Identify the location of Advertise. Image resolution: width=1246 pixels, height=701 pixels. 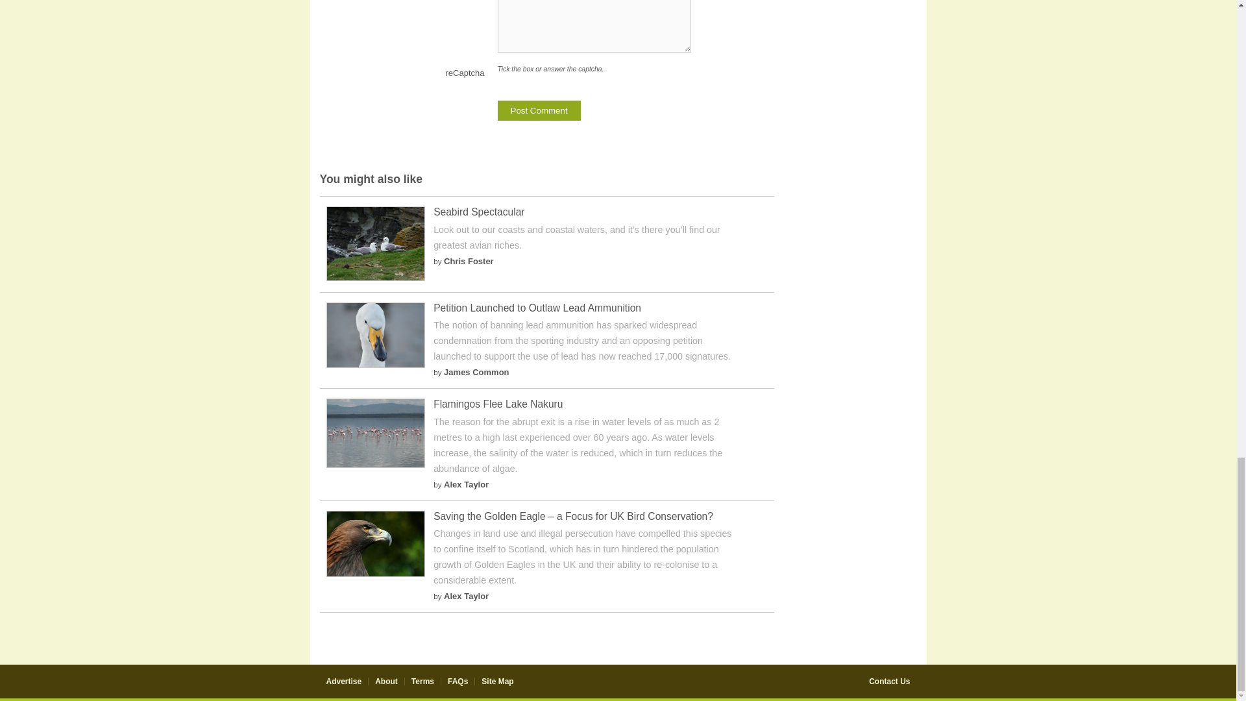
(343, 682).